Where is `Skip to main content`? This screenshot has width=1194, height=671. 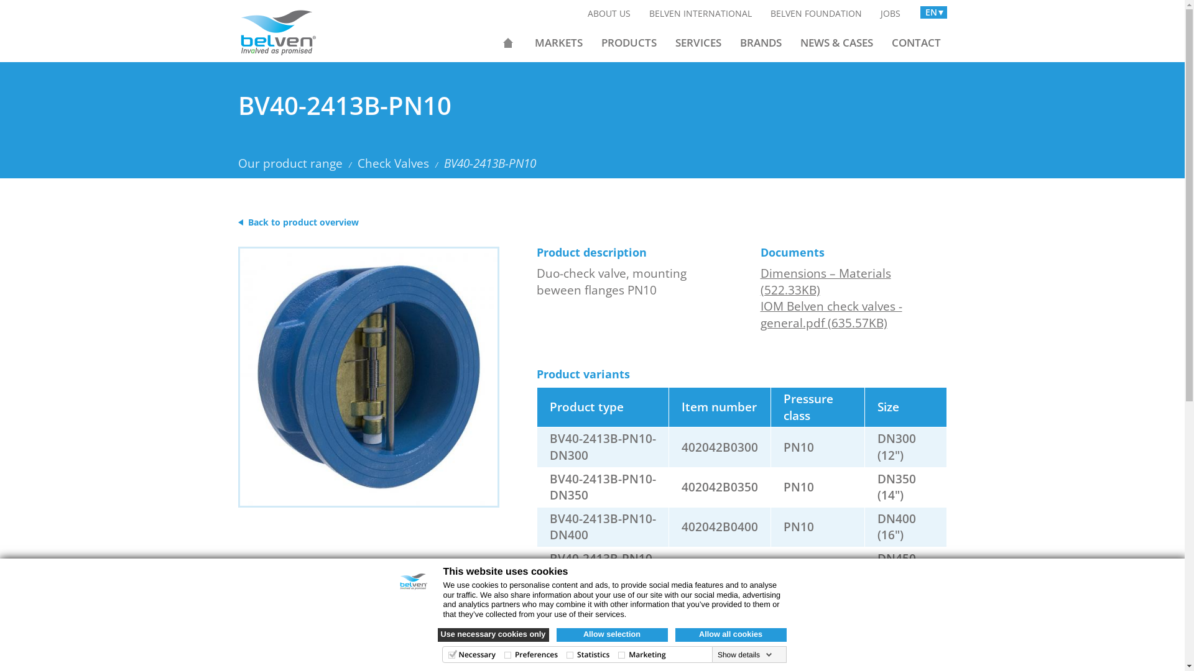 Skip to main content is located at coordinates (0, 0).